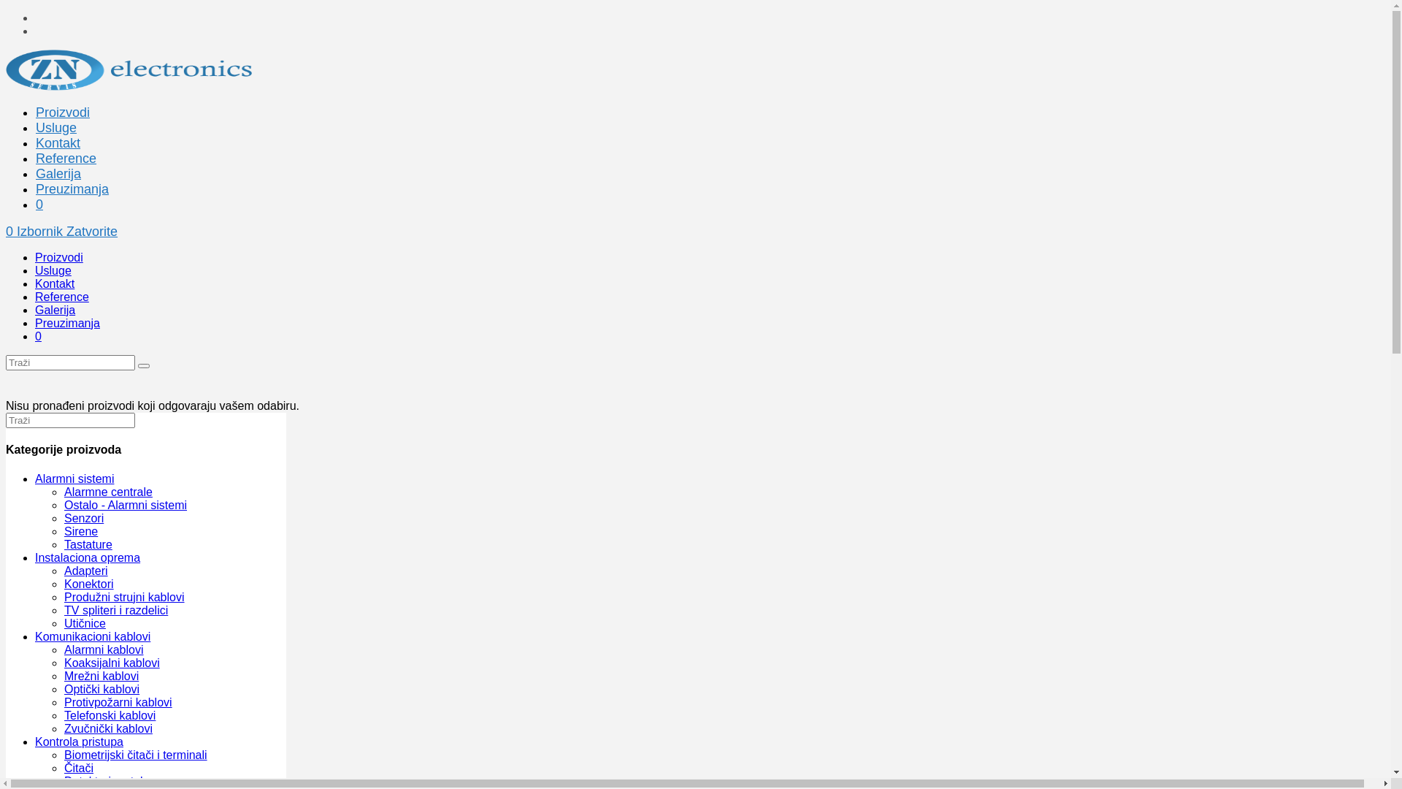 This screenshot has width=1402, height=789. Describe the element at coordinates (58, 143) in the screenshot. I see `Kontakt` at that location.